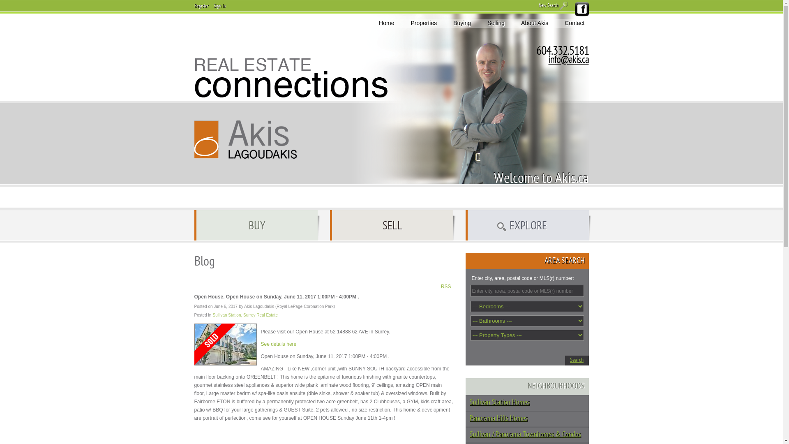 The width and height of the screenshot is (789, 444). Describe the element at coordinates (535, 23) in the screenshot. I see `About Akis` at that location.